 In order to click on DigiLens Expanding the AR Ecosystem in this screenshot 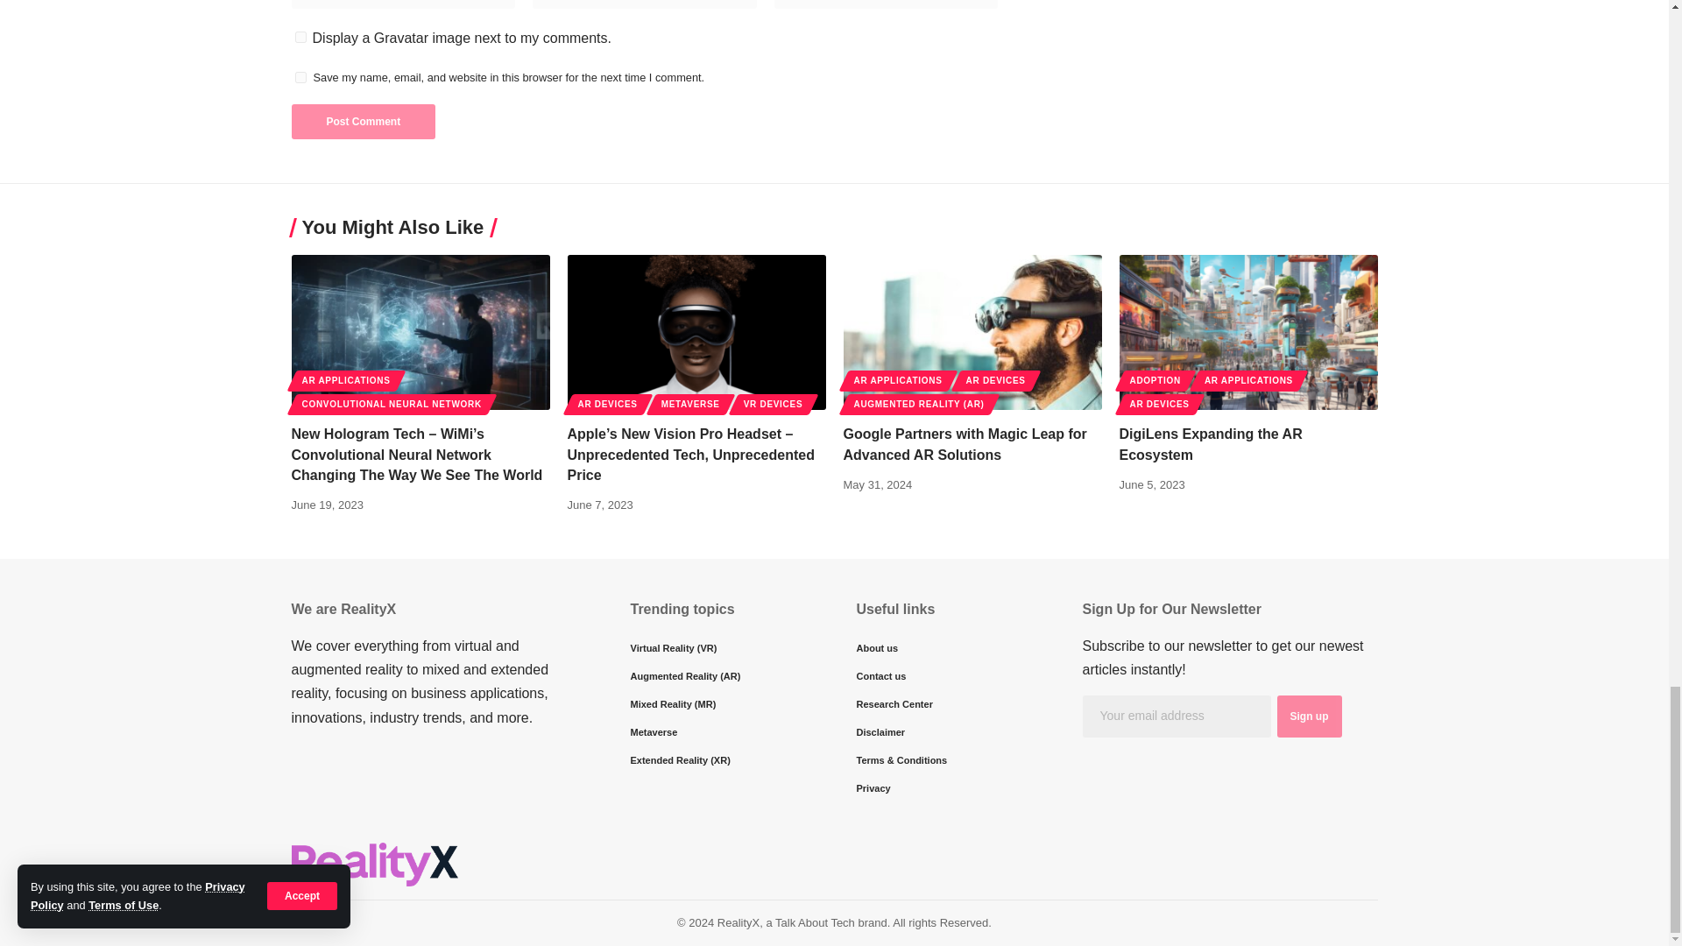, I will do `click(1248, 331)`.